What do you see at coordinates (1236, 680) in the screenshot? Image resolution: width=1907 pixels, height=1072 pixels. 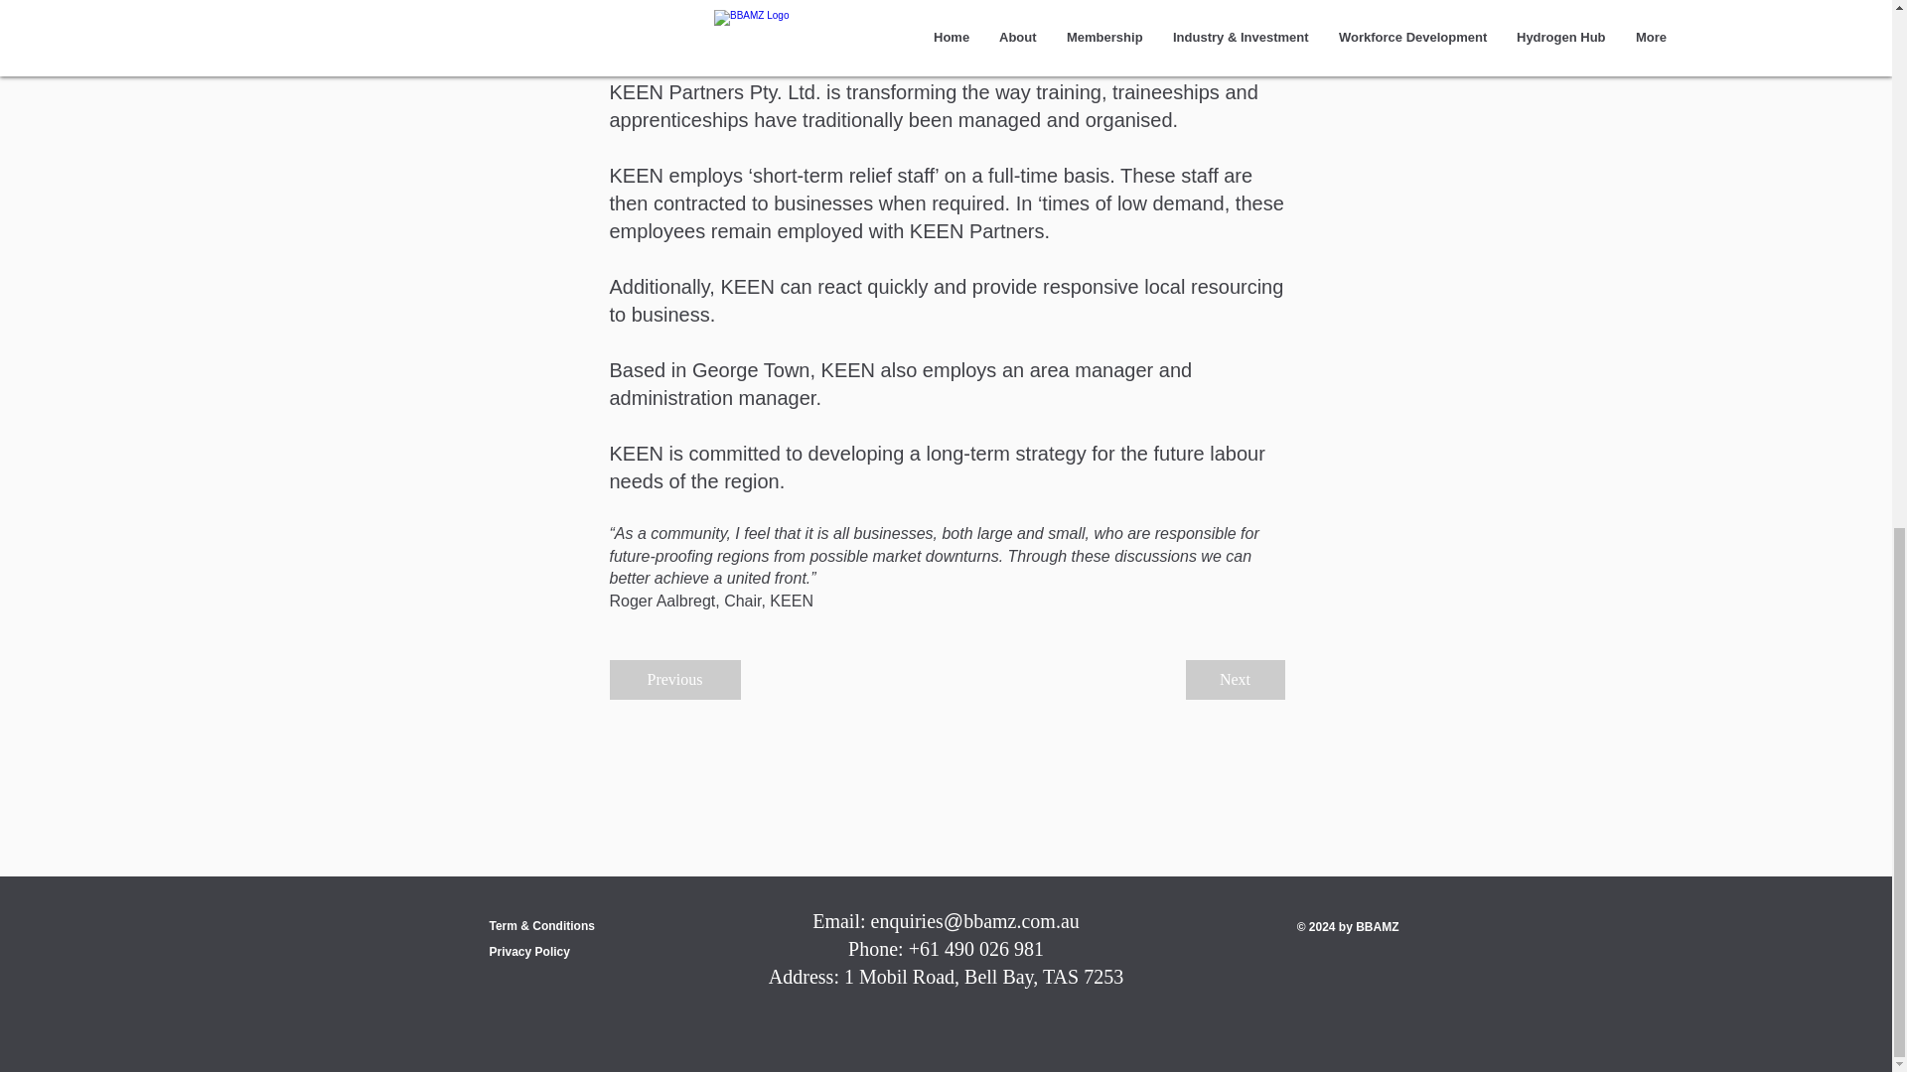 I see `Next` at bounding box center [1236, 680].